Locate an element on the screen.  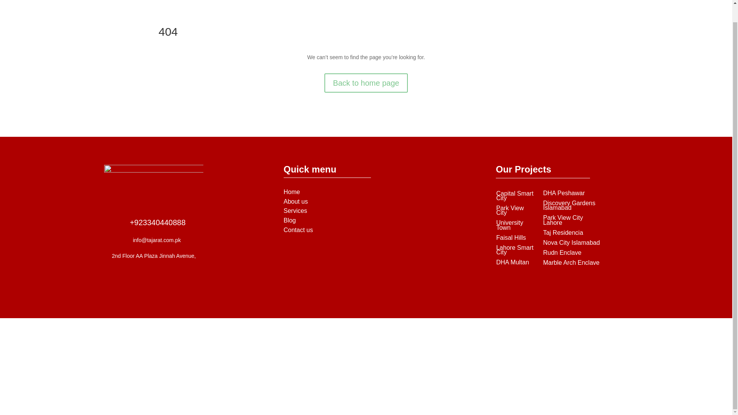
Services is located at coordinates (295, 211).